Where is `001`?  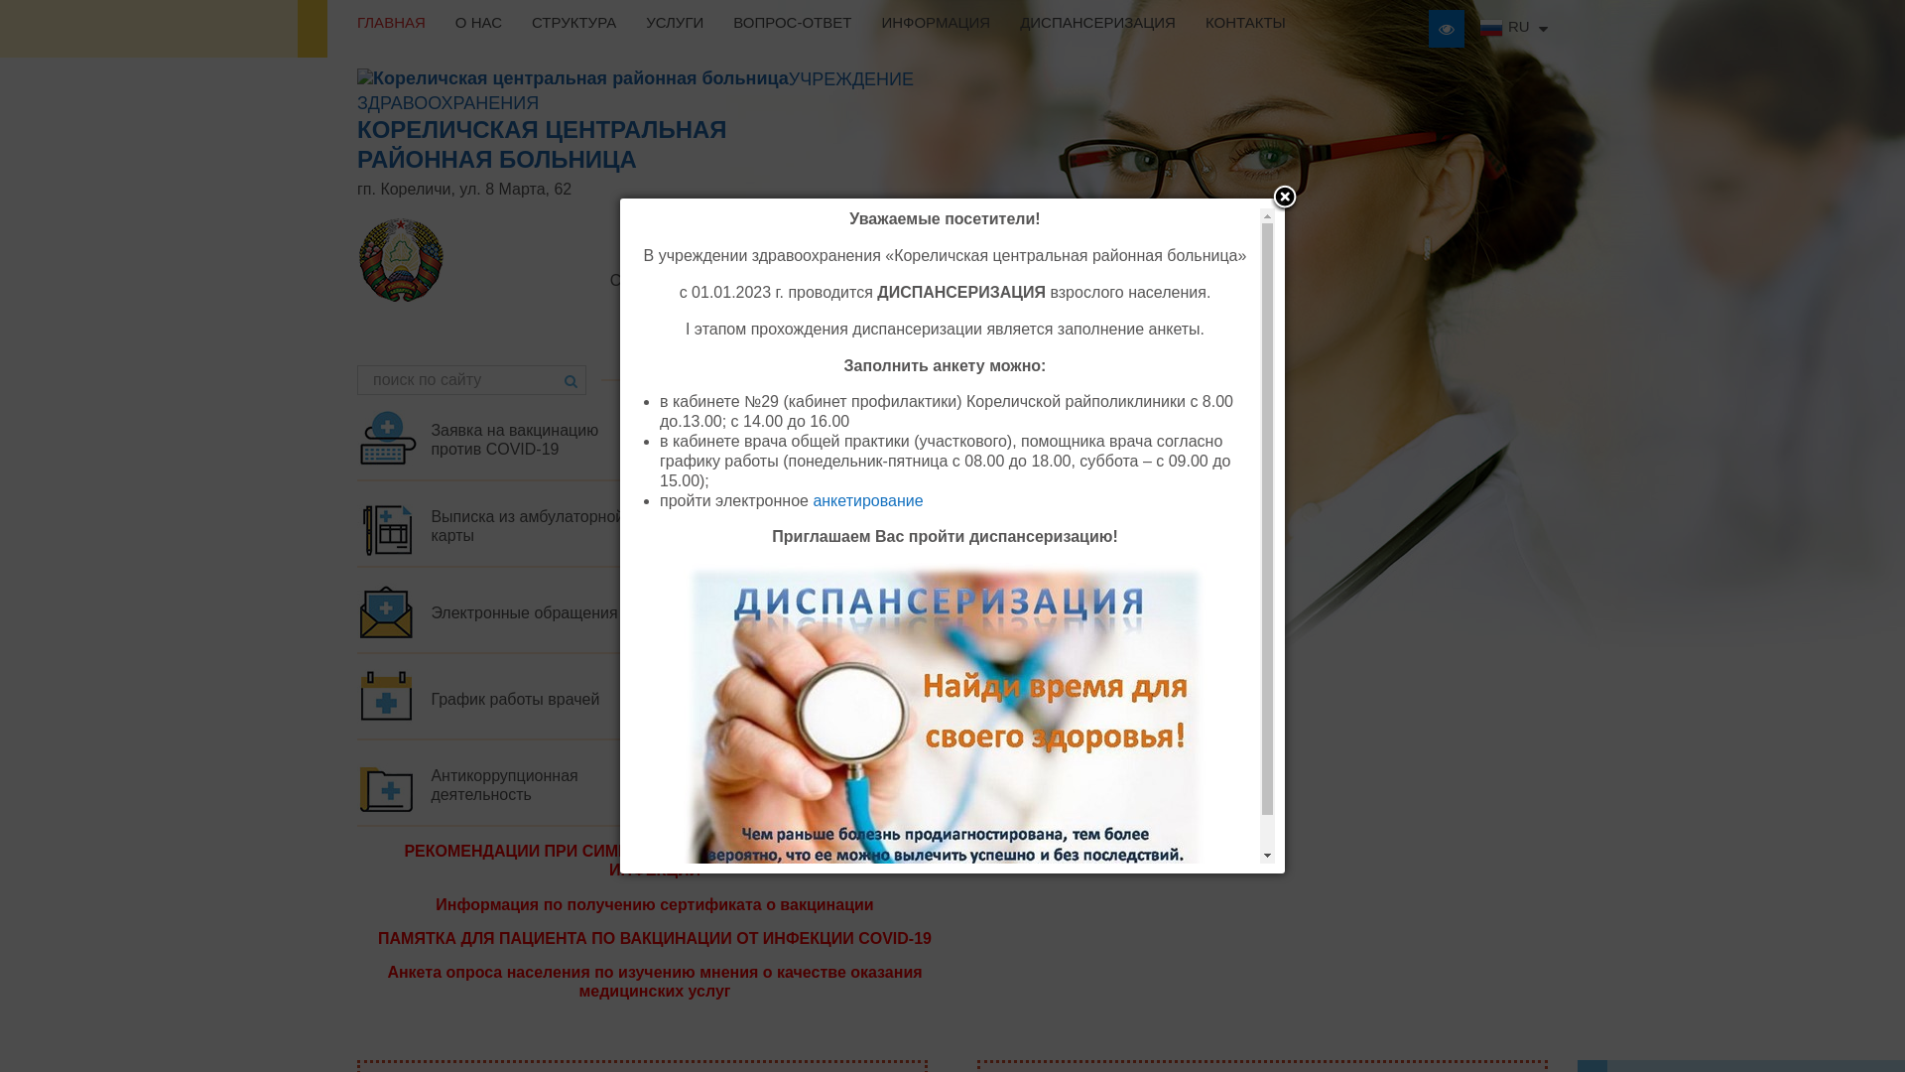
001 is located at coordinates (693, 439).